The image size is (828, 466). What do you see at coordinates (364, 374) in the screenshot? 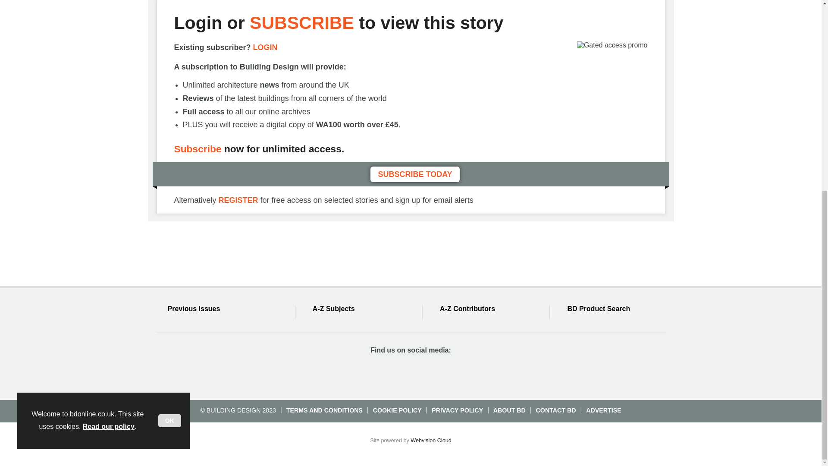
I see `Connect with us on Facebook` at bounding box center [364, 374].